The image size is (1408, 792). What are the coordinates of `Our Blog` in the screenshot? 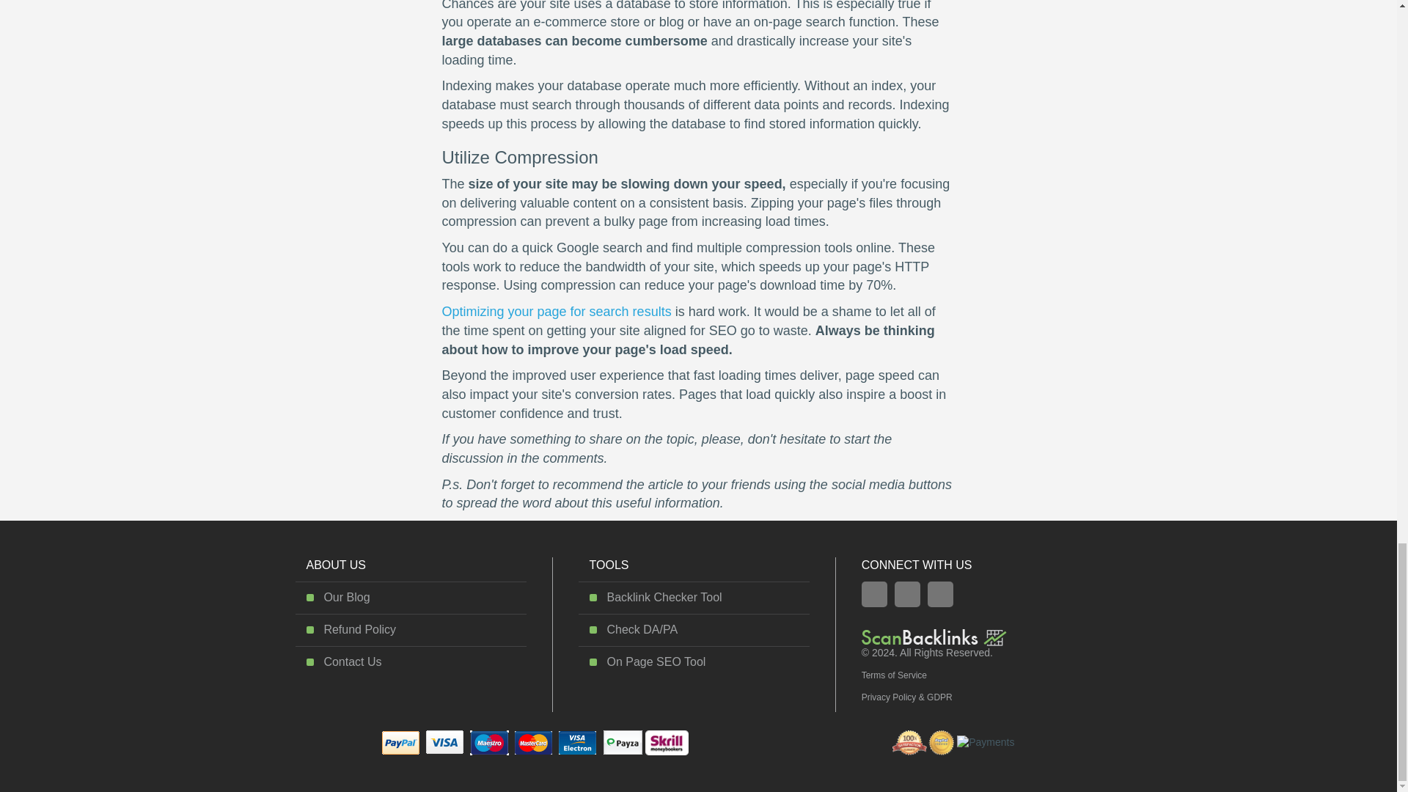 It's located at (346, 597).